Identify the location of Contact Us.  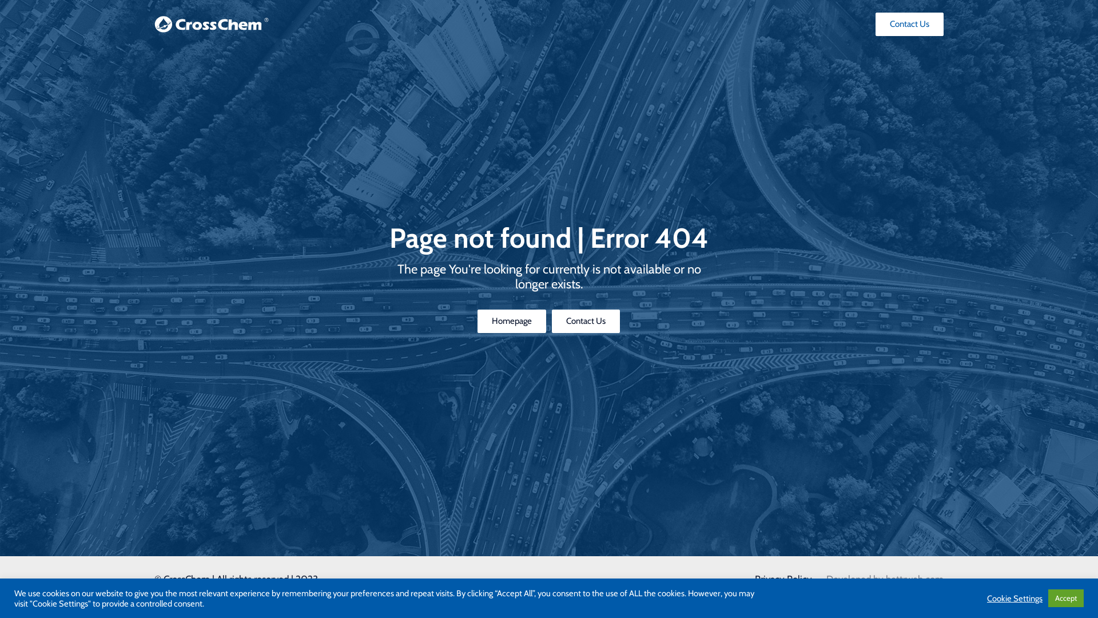
(586, 322).